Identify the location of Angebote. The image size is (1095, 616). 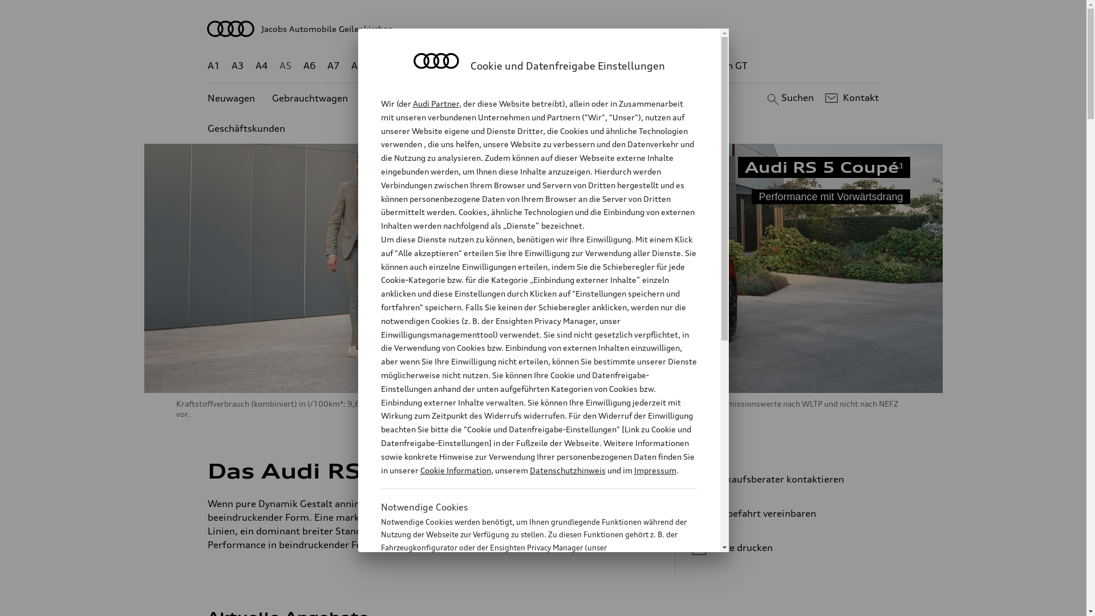
(478, 98).